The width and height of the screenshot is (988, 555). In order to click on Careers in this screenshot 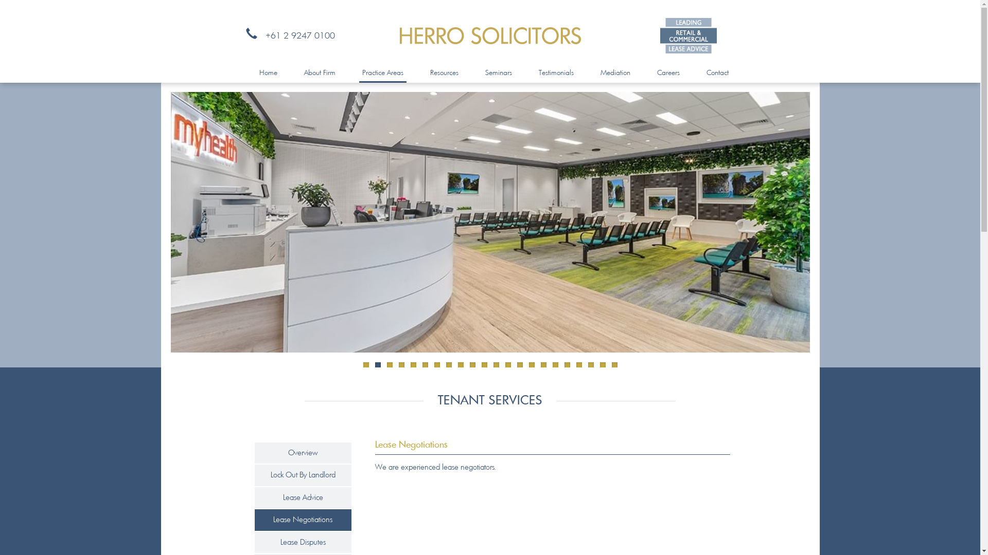, I will do `click(668, 73)`.